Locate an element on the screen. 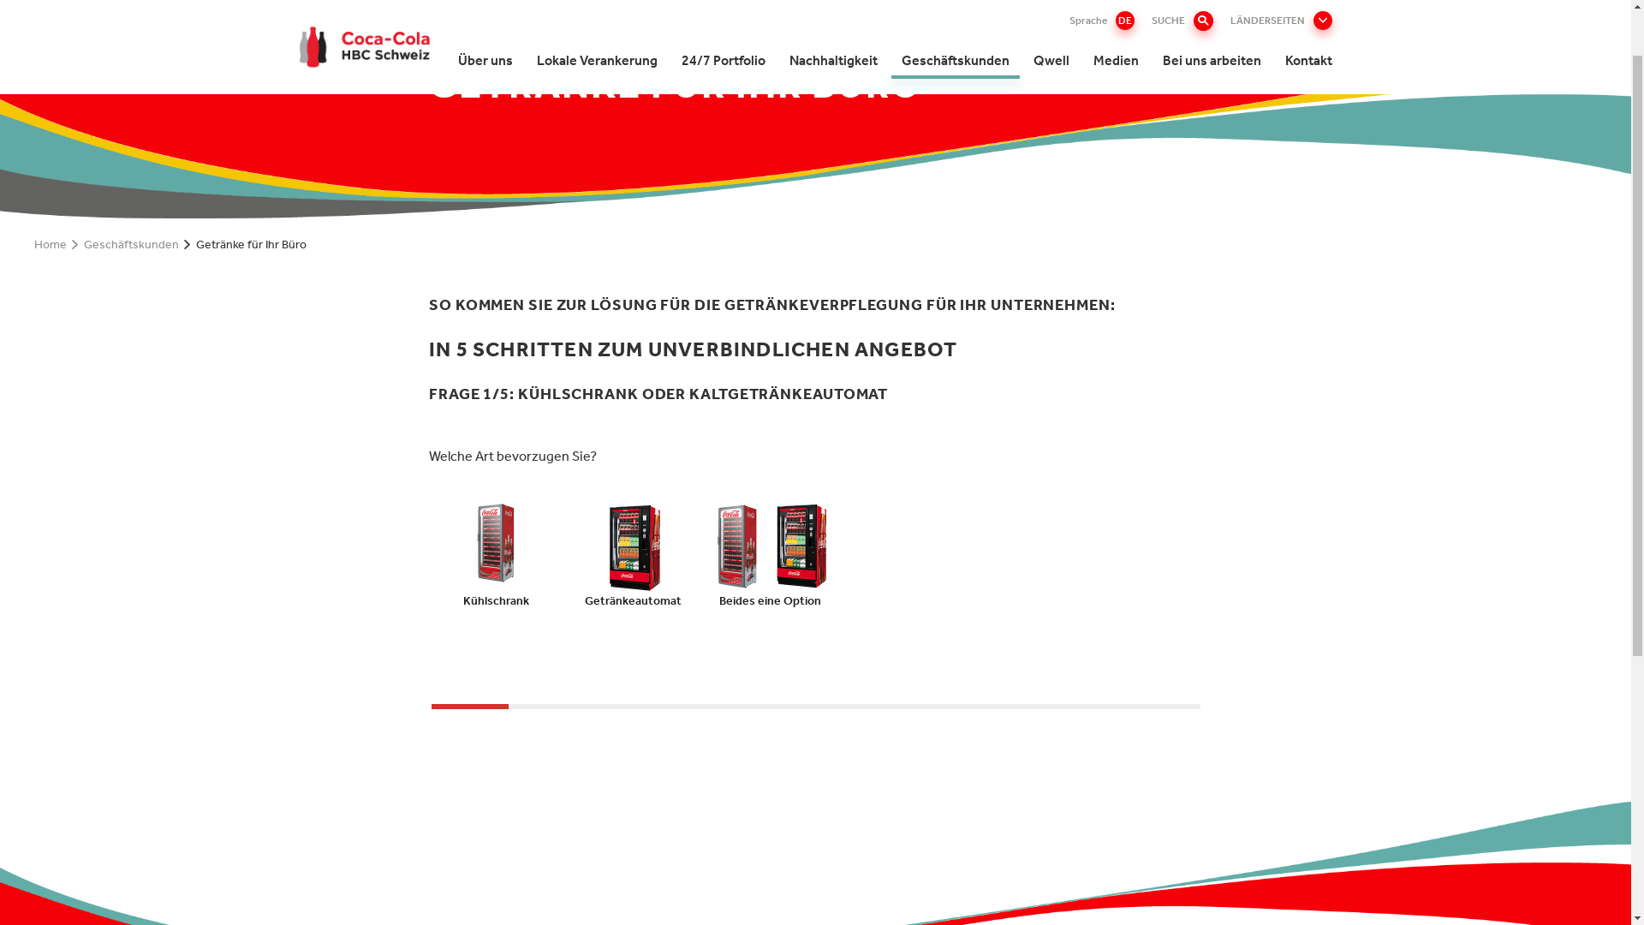 This screenshot has width=1644, height=925. Home is located at coordinates (51, 312).